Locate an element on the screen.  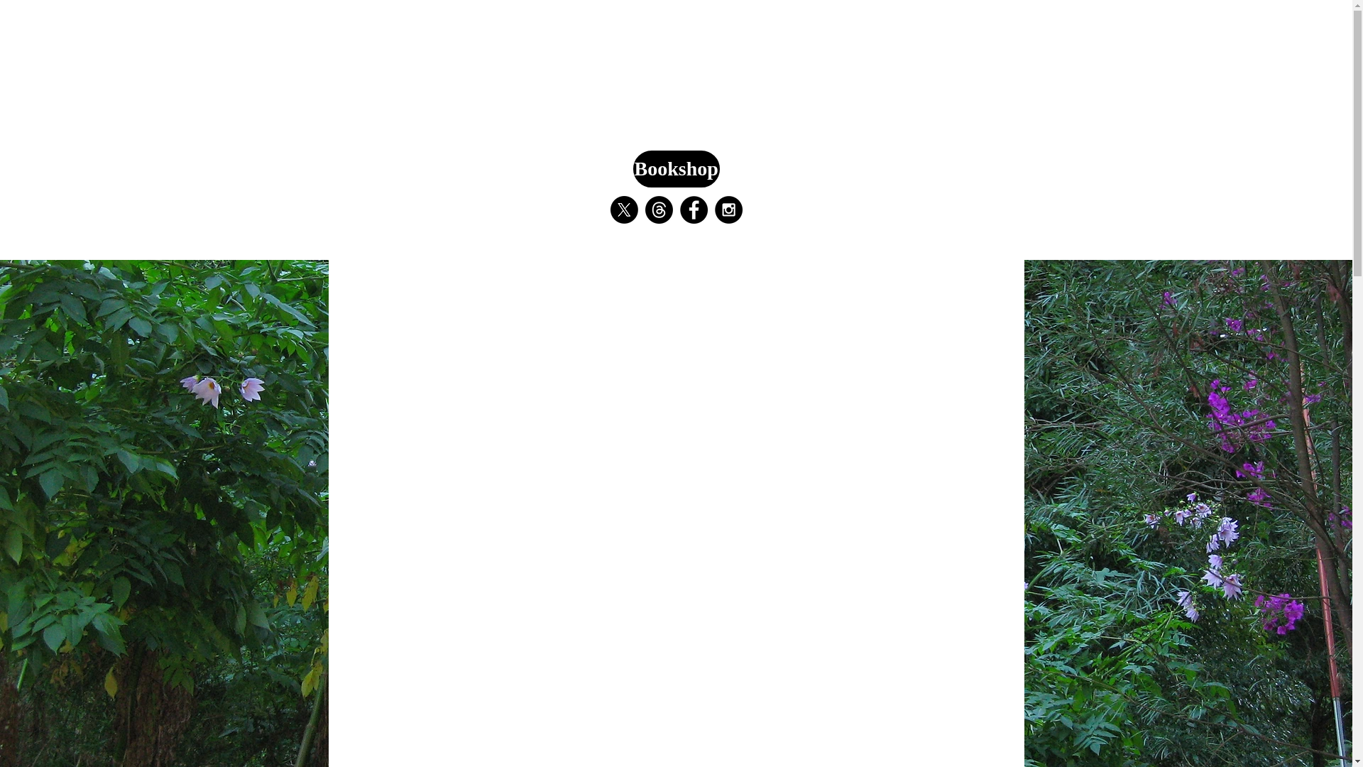
Bookshop is located at coordinates (676, 168).